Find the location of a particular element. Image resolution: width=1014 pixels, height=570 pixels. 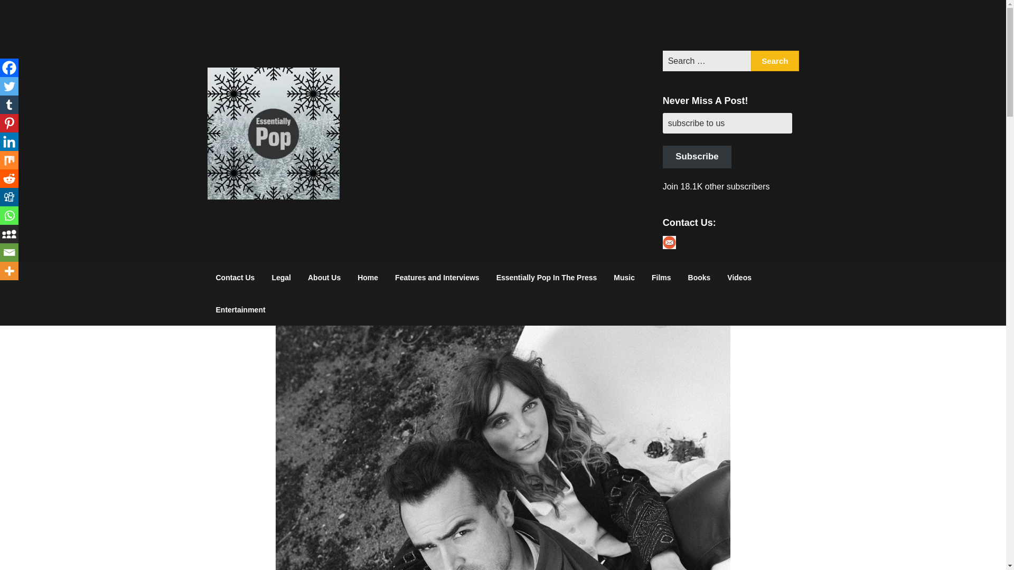

Legal is located at coordinates (281, 278).